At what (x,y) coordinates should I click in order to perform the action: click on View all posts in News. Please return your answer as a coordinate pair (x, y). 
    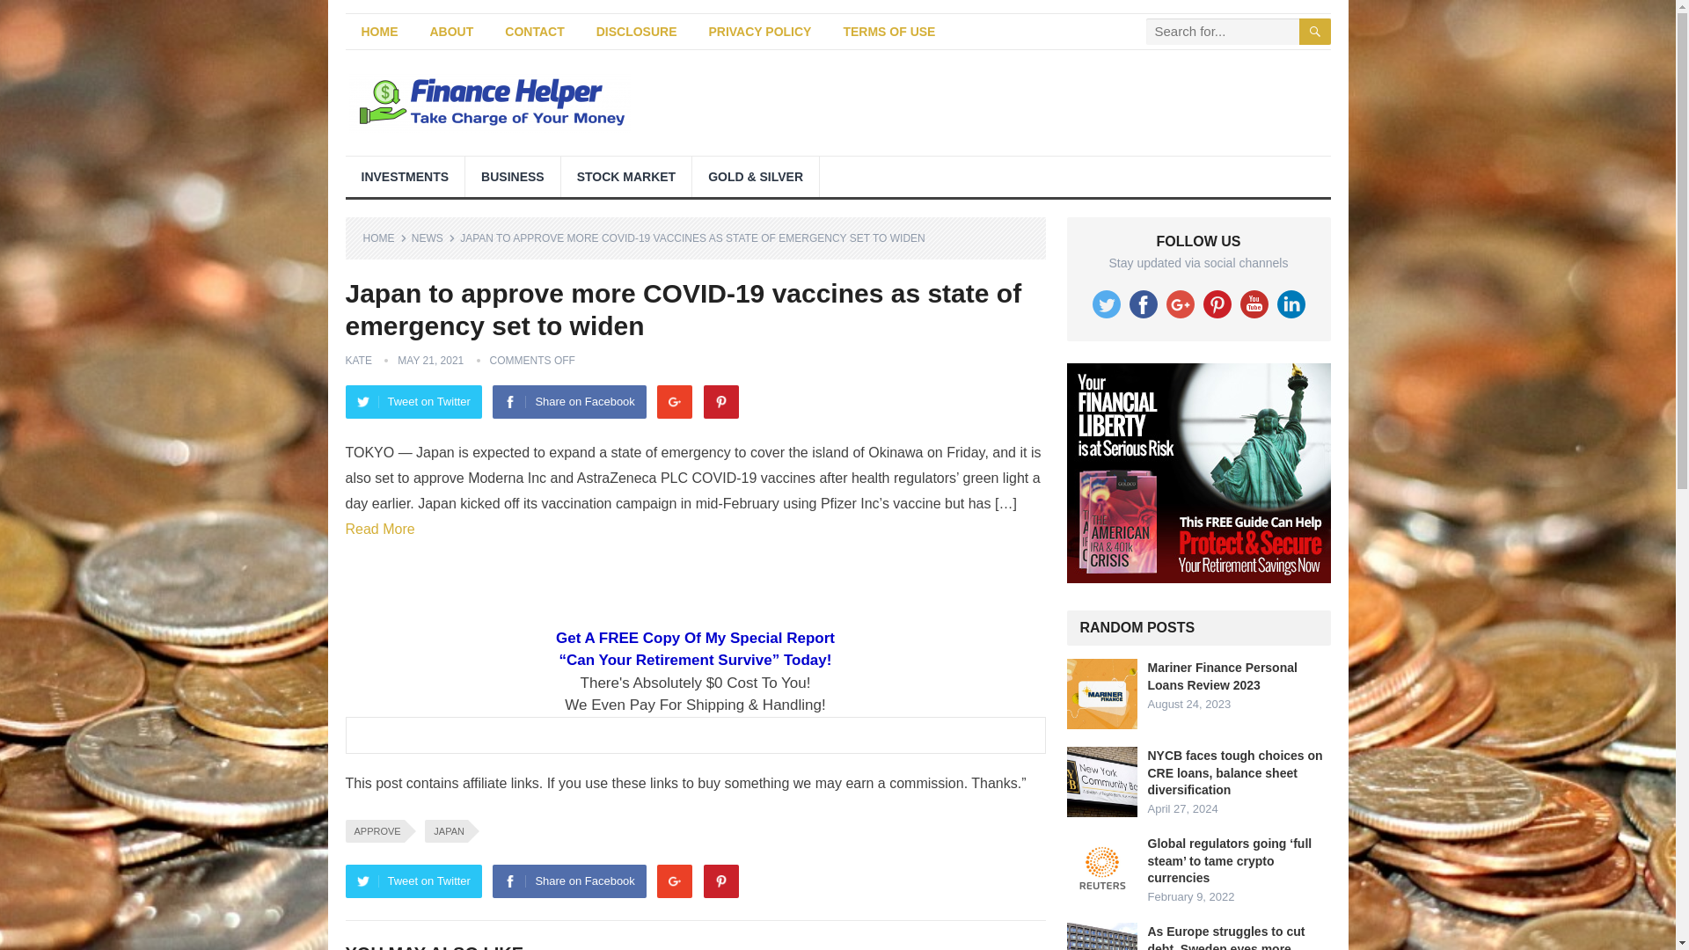
    Looking at the image, I should click on (434, 237).